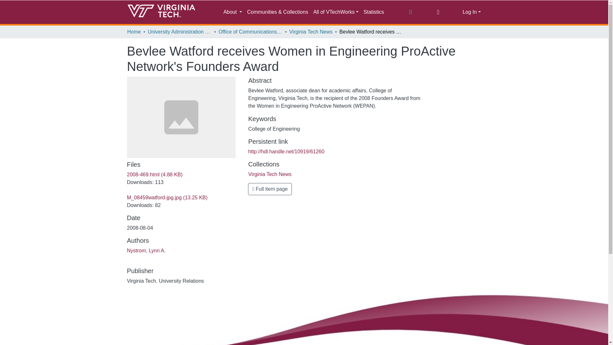 Image resolution: width=613 pixels, height=345 pixels. What do you see at coordinates (438, 12) in the screenshot?
I see `Language switch` at bounding box center [438, 12].